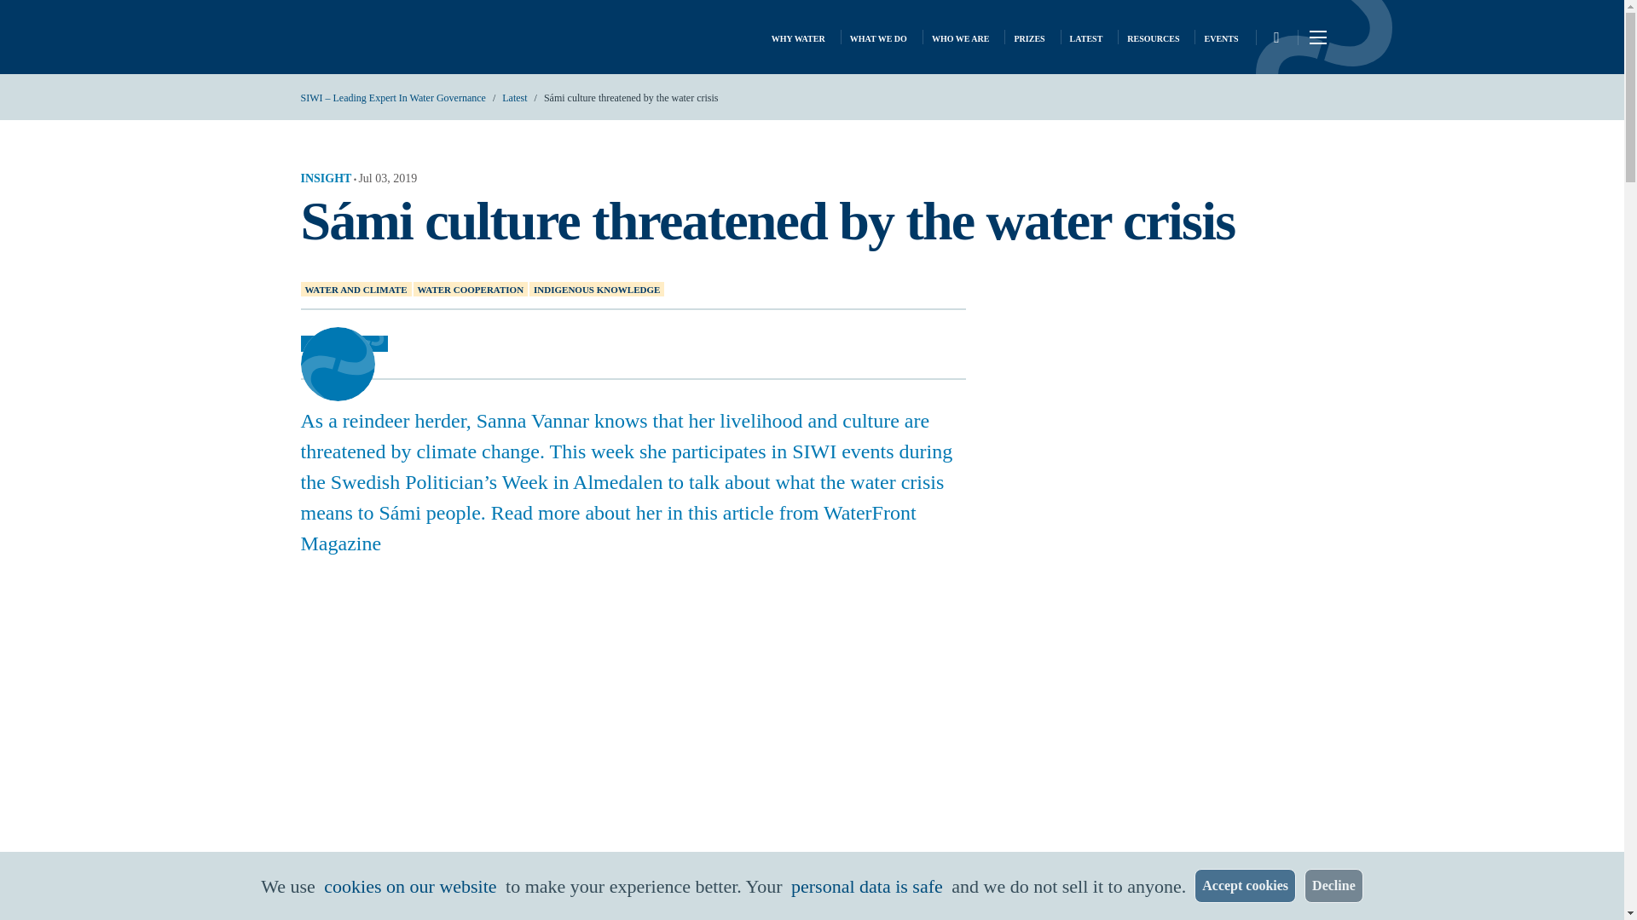 This screenshot has height=920, width=1637. Describe the element at coordinates (1153, 37) in the screenshot. I see `RESOURCES` at that location.